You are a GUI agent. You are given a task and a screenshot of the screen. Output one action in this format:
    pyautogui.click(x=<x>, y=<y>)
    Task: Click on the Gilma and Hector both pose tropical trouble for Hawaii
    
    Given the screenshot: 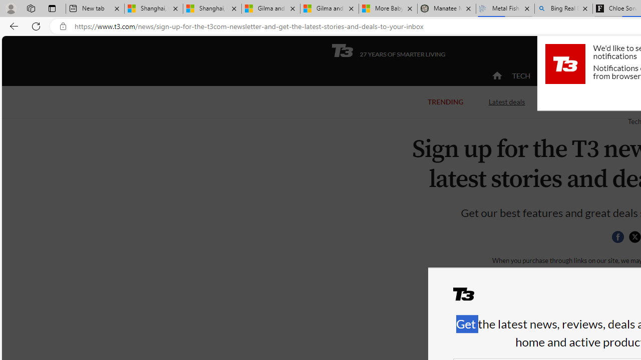 What is the action you would take?
    pyautogui.click(x=330, y=9)
    